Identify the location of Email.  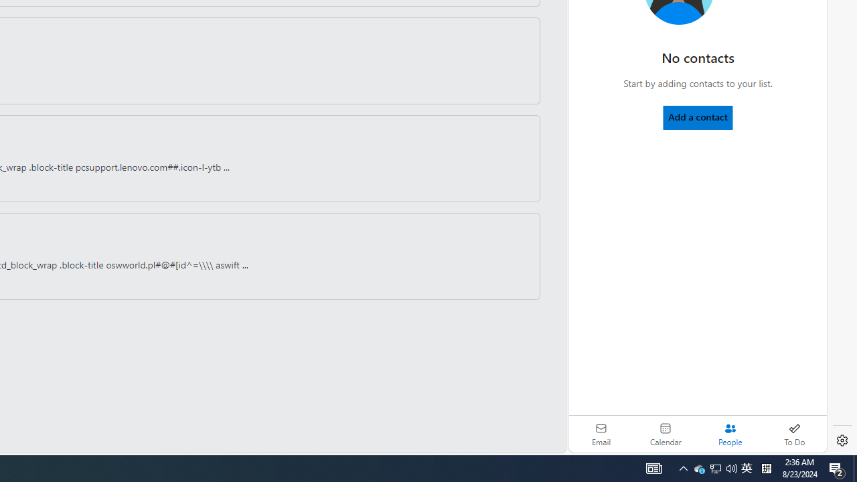
(601, 434).